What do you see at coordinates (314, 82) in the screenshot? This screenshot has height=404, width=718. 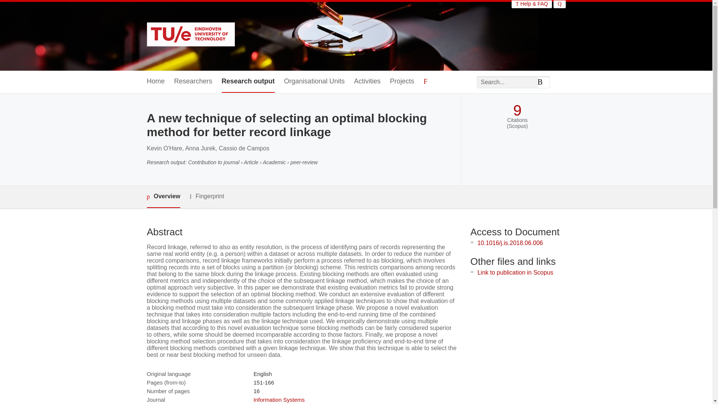 I see `Organisational Units` at bounding box center [314, 82].